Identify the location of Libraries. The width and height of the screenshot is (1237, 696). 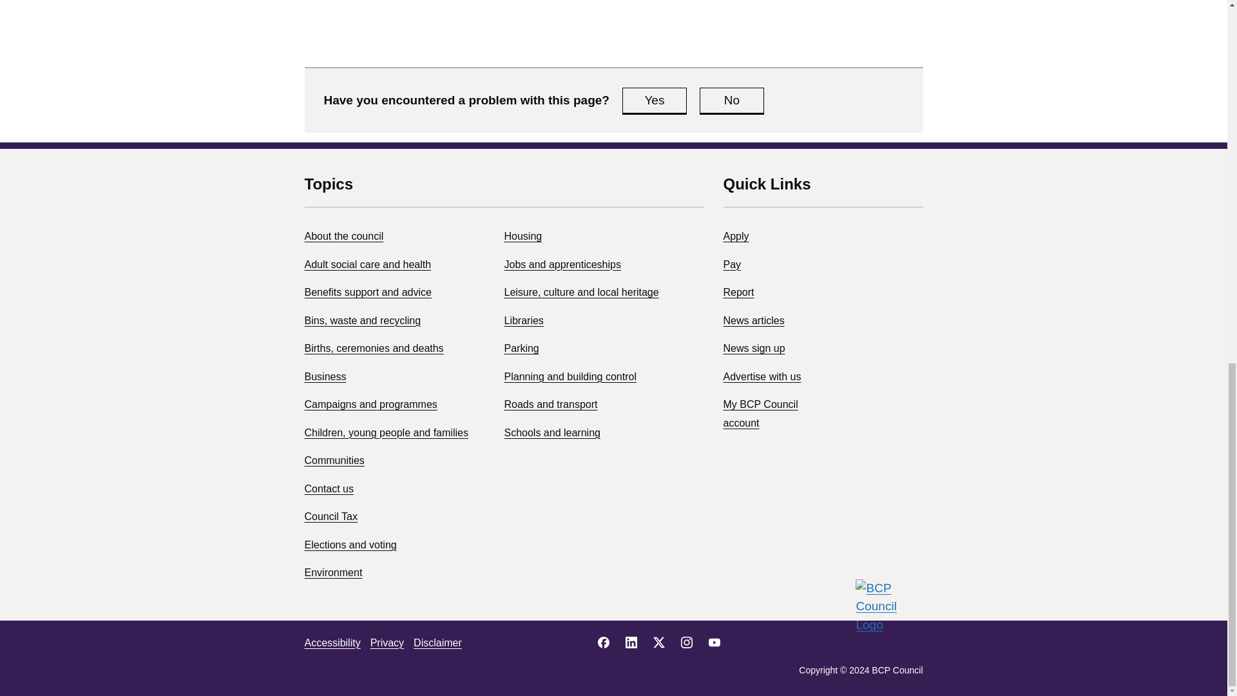
(523, 321).